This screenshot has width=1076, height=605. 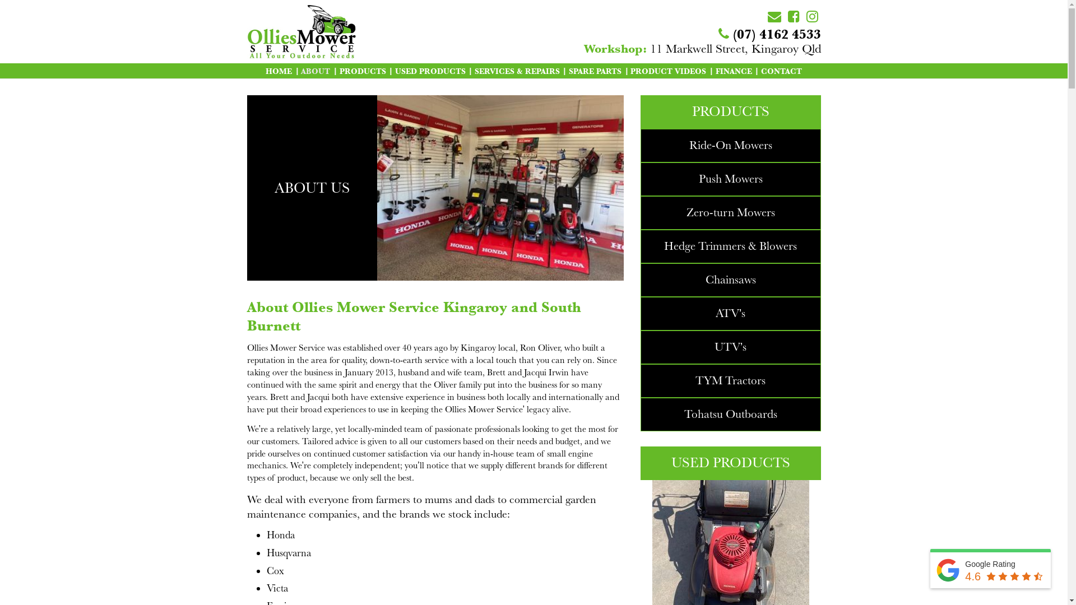 What do you see at coordinates (731, 415) in the screenshot?
I see `Tohatsu Outboards` at bounding box center [731, 415].